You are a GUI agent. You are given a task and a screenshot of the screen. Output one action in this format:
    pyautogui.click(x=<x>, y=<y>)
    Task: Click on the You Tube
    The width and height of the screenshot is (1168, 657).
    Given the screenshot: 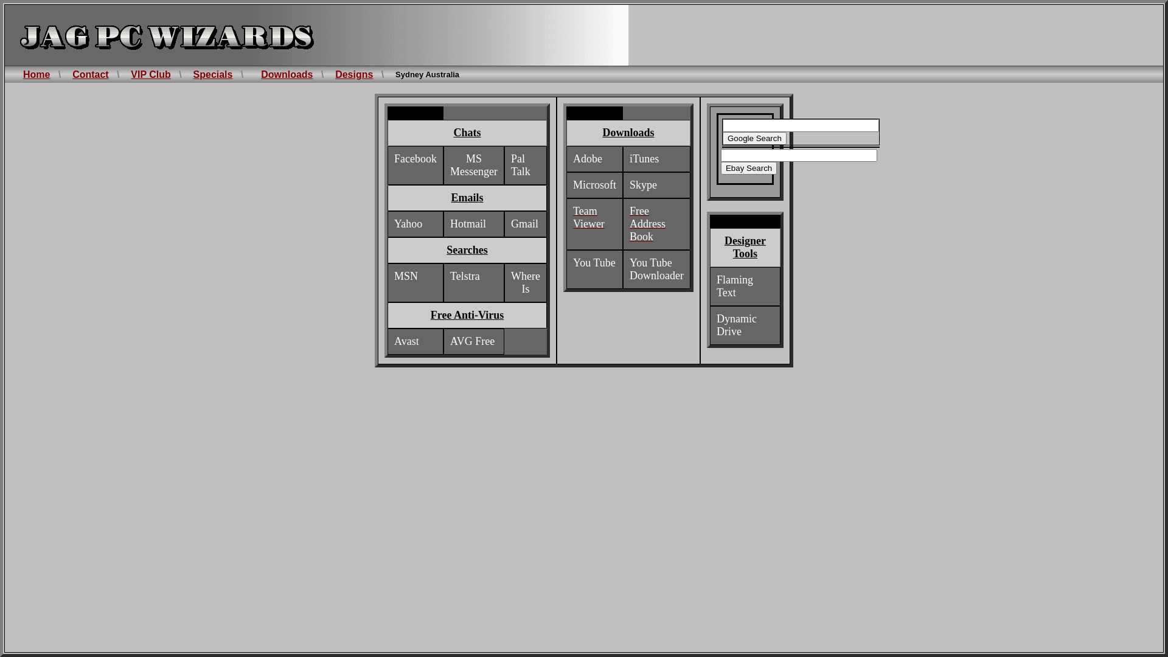 What is the action you would take?
    pyautogui.click(x=594, y=263)
    